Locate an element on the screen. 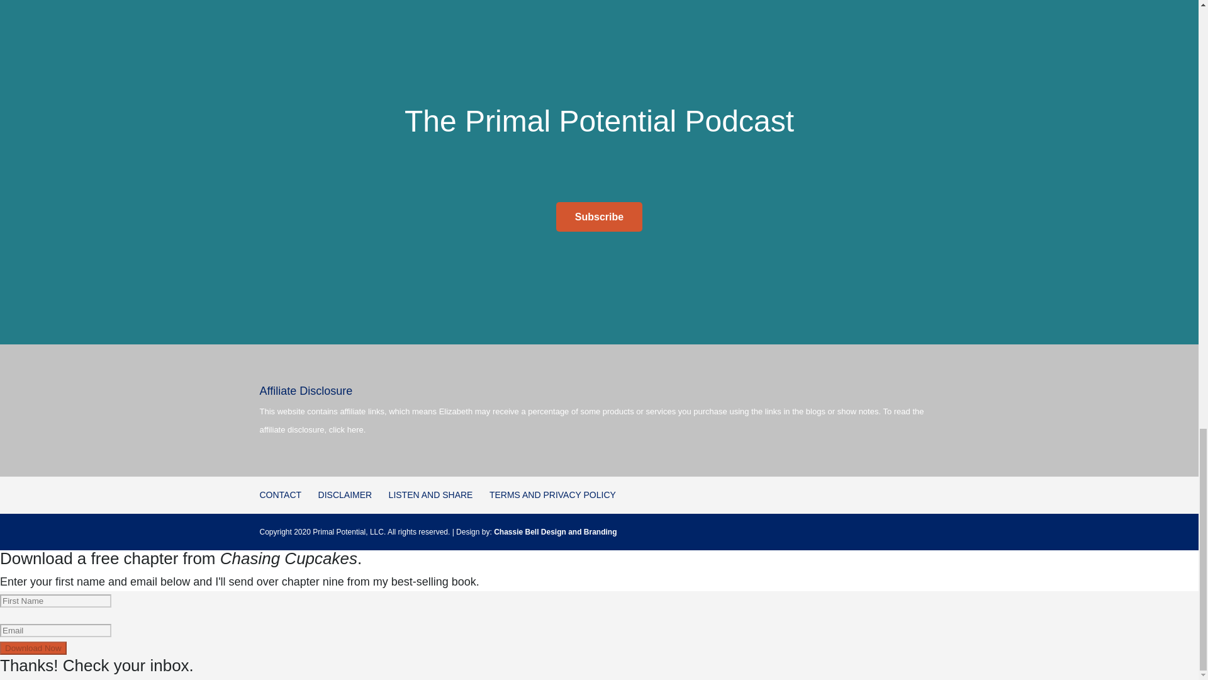 Image resolution: width=1208 pixels, height=680 pixels. Download Now is located at coordinates (33, 649).